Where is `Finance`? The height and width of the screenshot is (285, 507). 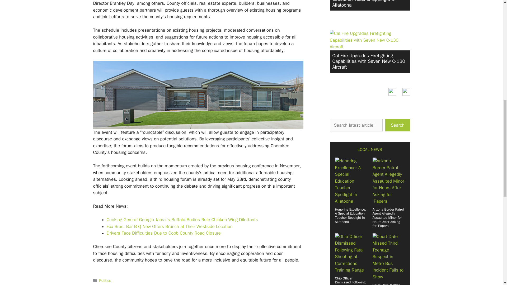
Finance is located at coordinates (341, 251).